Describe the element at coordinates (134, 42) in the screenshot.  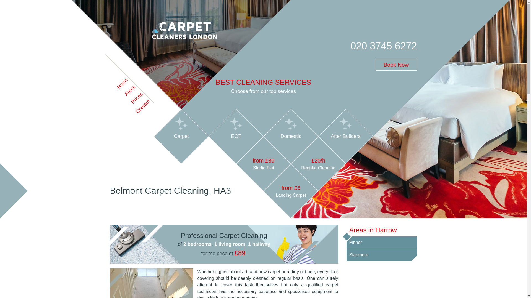
I see `Carpet Cleaners London` at that location.